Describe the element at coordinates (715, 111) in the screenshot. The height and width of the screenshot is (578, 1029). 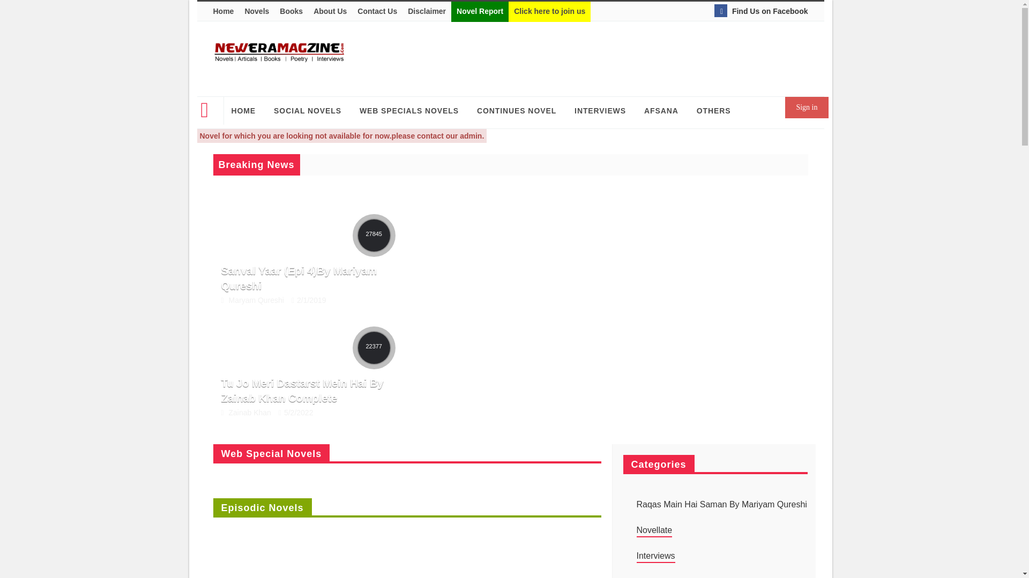
I see `OTHERS` at that location.